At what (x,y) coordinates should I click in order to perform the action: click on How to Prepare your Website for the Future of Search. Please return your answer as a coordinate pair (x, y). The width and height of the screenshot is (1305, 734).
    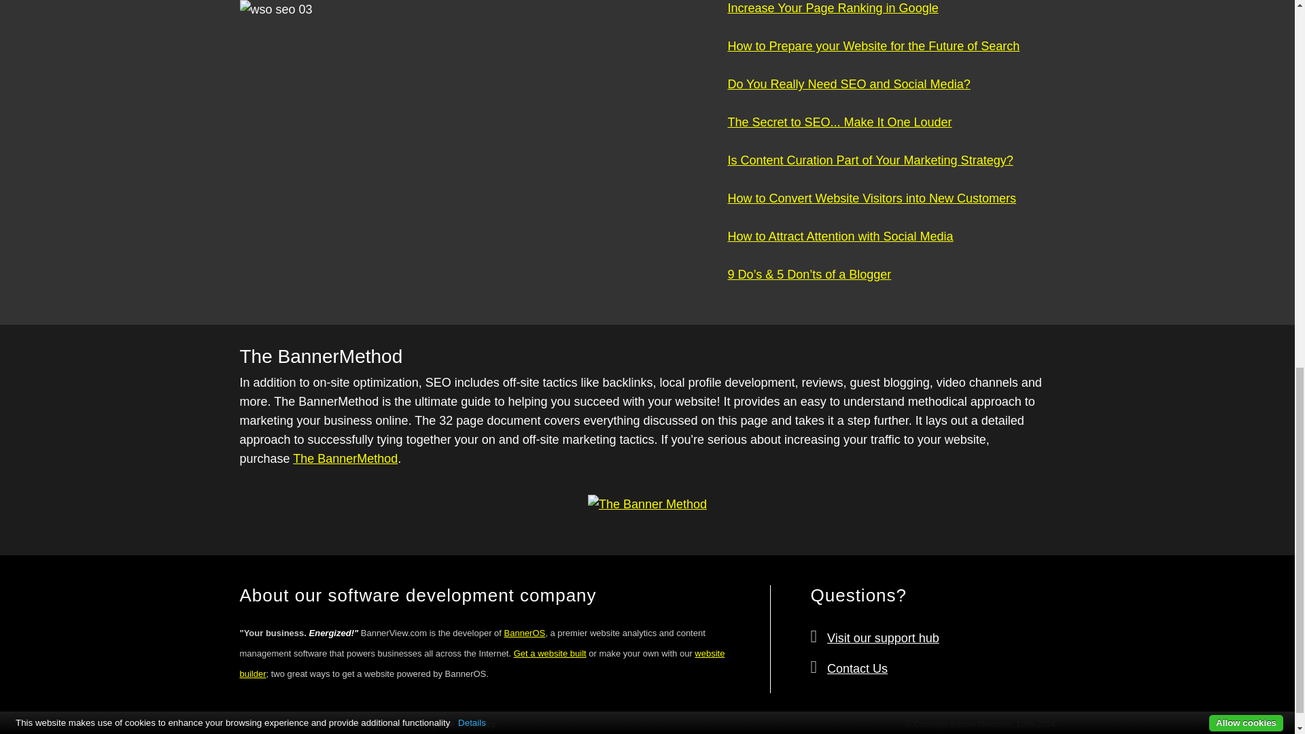
    Looking at the image, I should click on (873, 56).